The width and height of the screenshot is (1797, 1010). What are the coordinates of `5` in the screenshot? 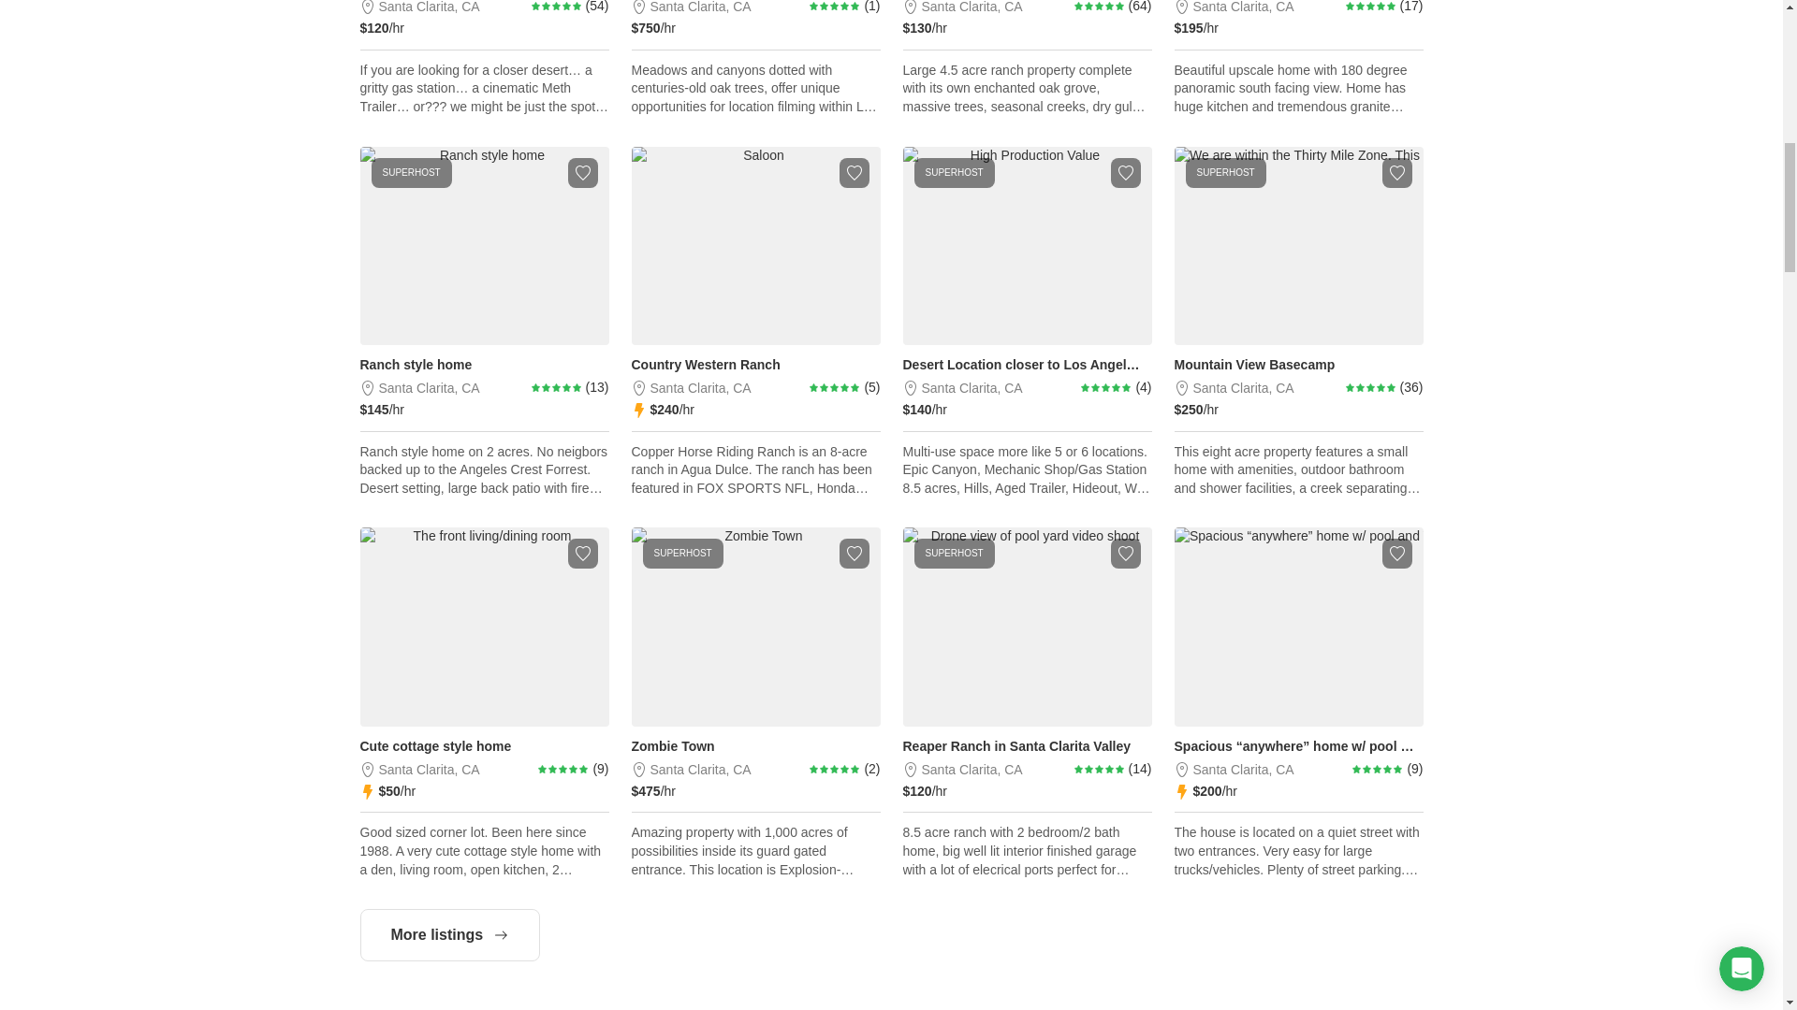 It's located at (557, 387).